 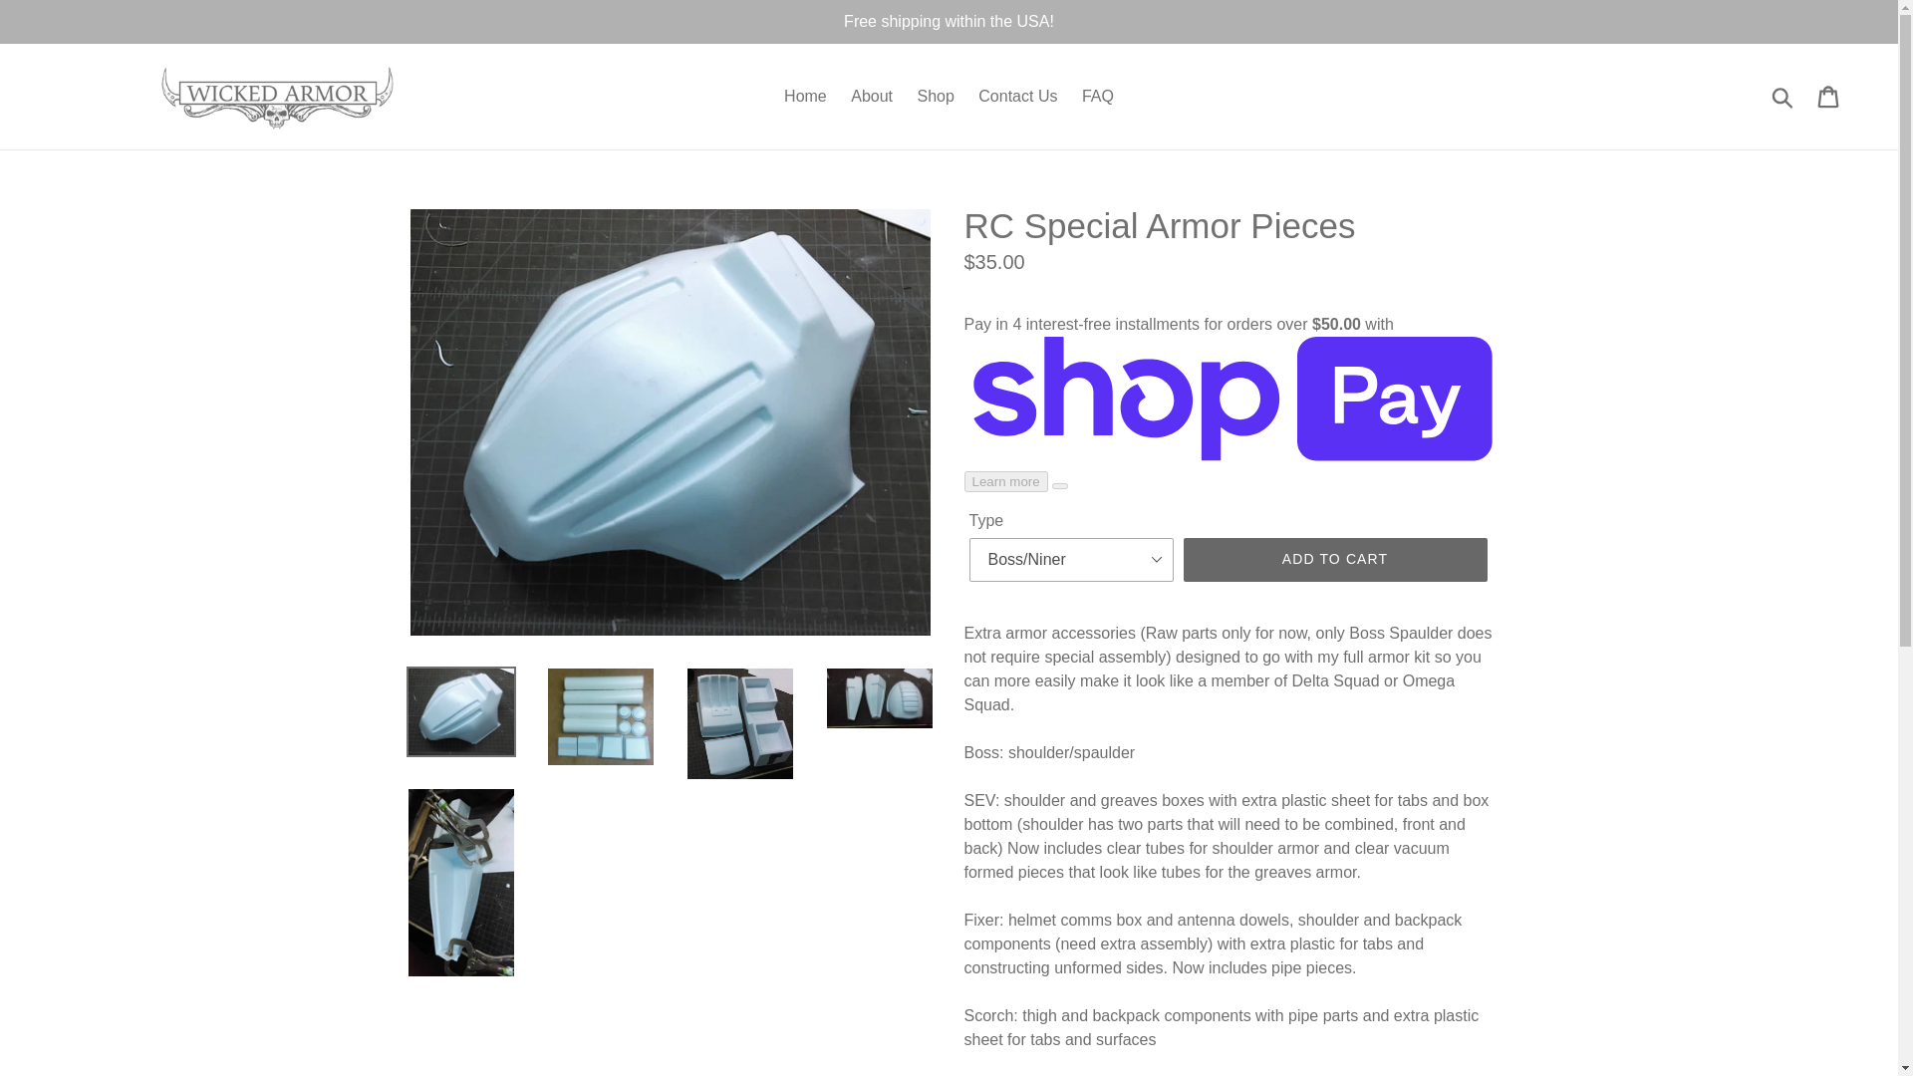 What do you see at coordinates (1098, 97) in the screenshot?
I see `FAQ` at bounding box center [1098, 97].